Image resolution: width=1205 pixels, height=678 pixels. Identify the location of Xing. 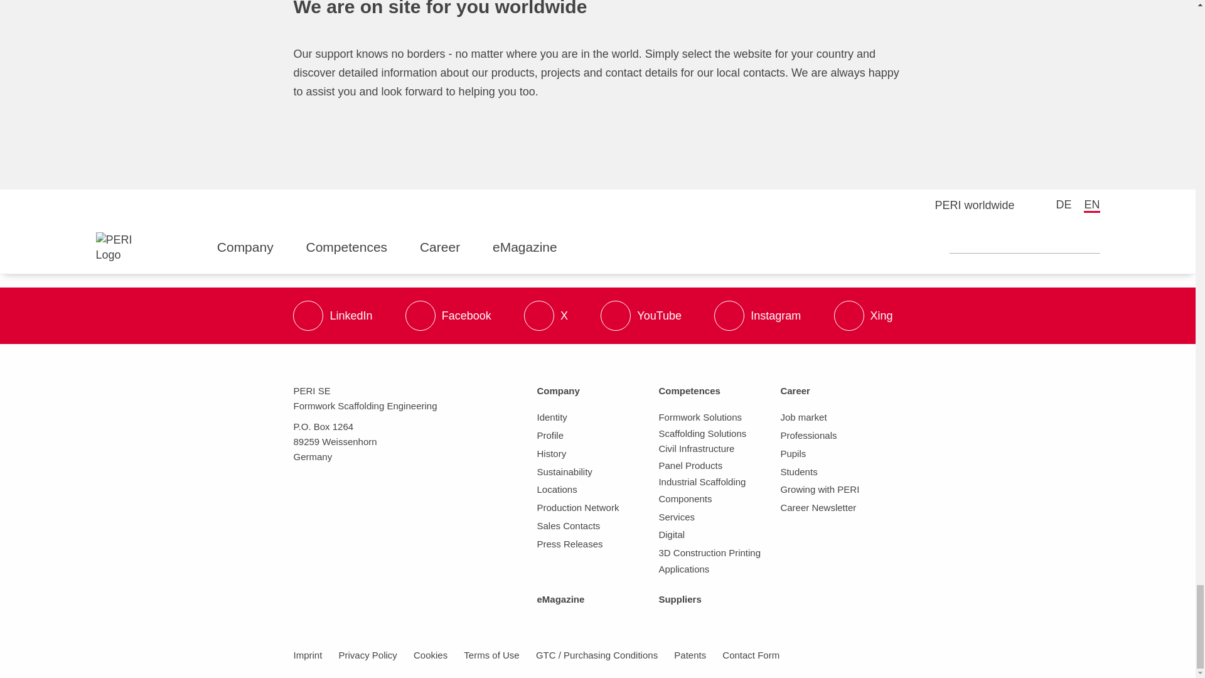
(863, 316).